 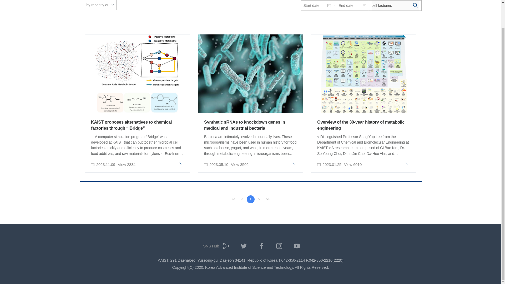 What do you see at coordinates (215, 248) in the screenshot?
I see `SNS Hub` at bounding box center [215, 248].